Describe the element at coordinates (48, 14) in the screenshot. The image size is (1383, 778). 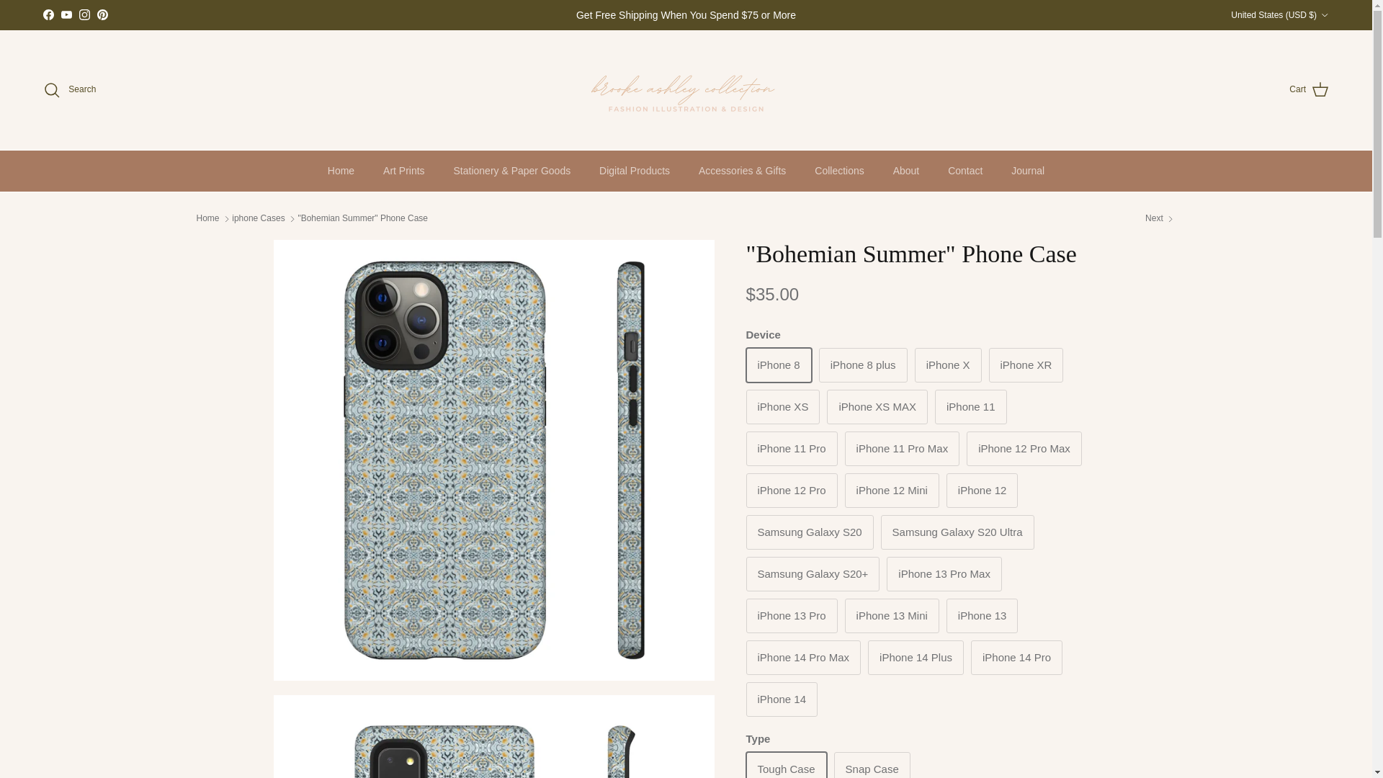
I see `Facebook` at that location.